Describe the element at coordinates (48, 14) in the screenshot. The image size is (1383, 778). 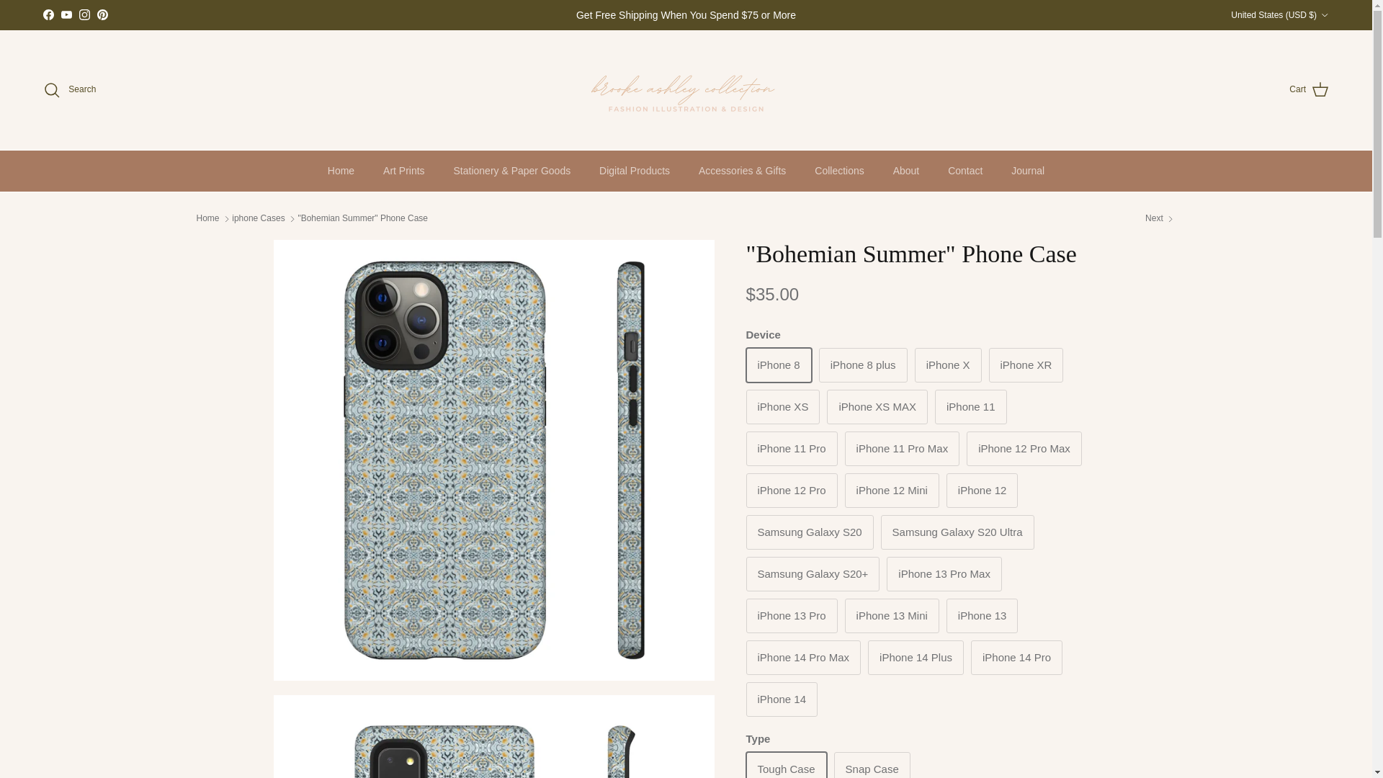
I see `Facebook` at that location.